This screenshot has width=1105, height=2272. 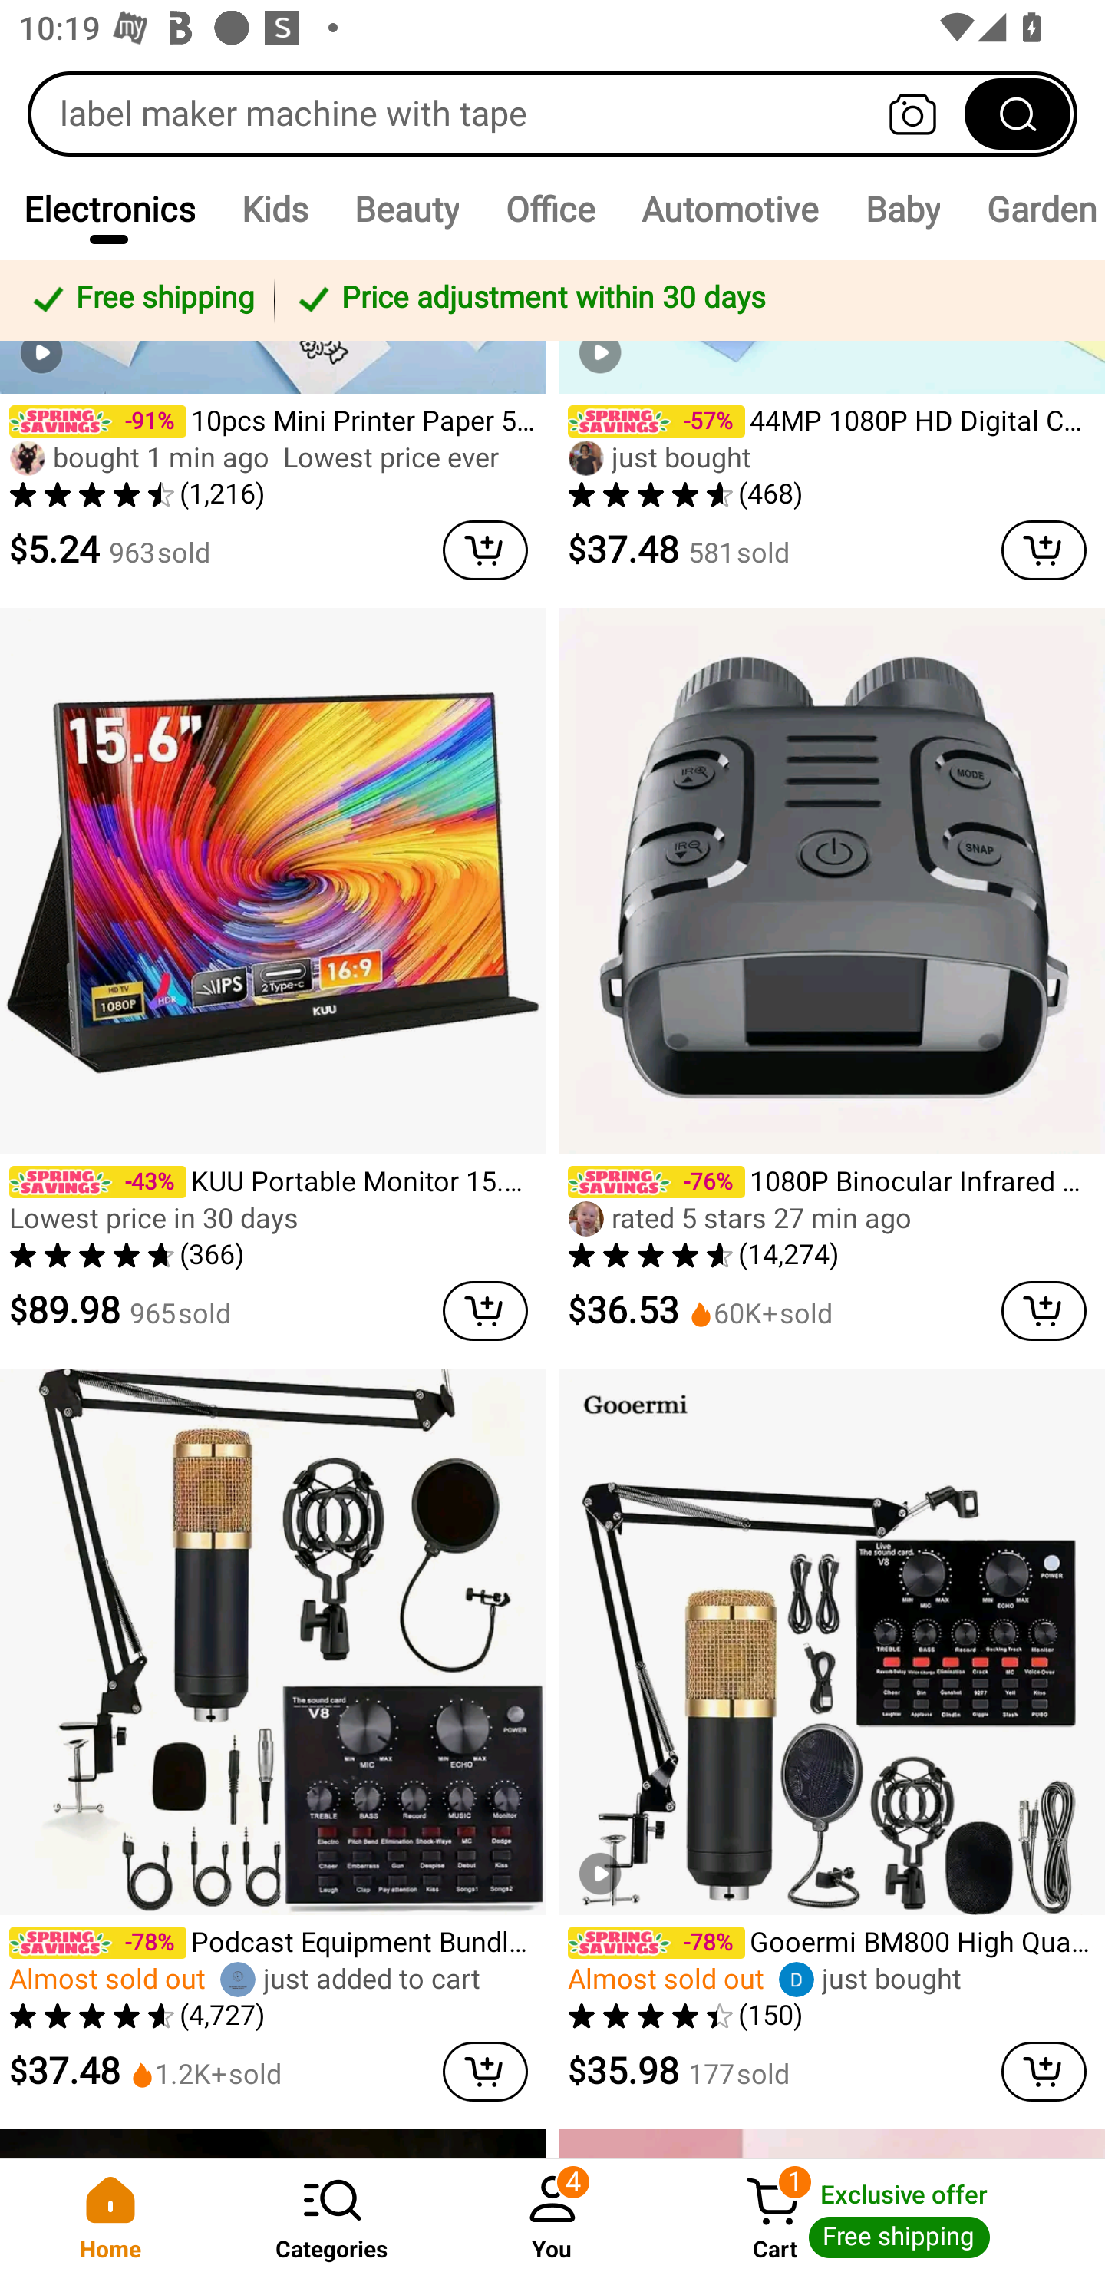 What do you see at coordinates (110, 2215) in the screenshot?
I see `Home` at bounding box center [110, 2215].